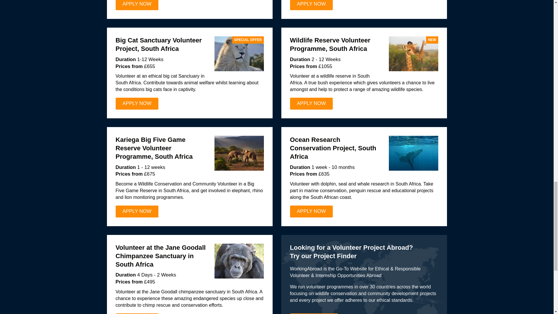  I want to click on Wildlife Reserve Volunteer Programme, South Africa, so click(330, 44).